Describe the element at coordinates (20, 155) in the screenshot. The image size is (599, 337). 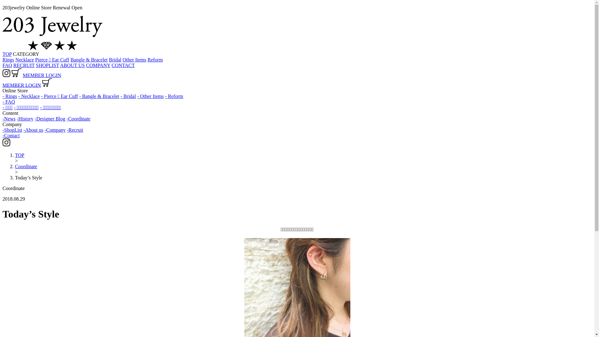
I see `TOP` at that location.